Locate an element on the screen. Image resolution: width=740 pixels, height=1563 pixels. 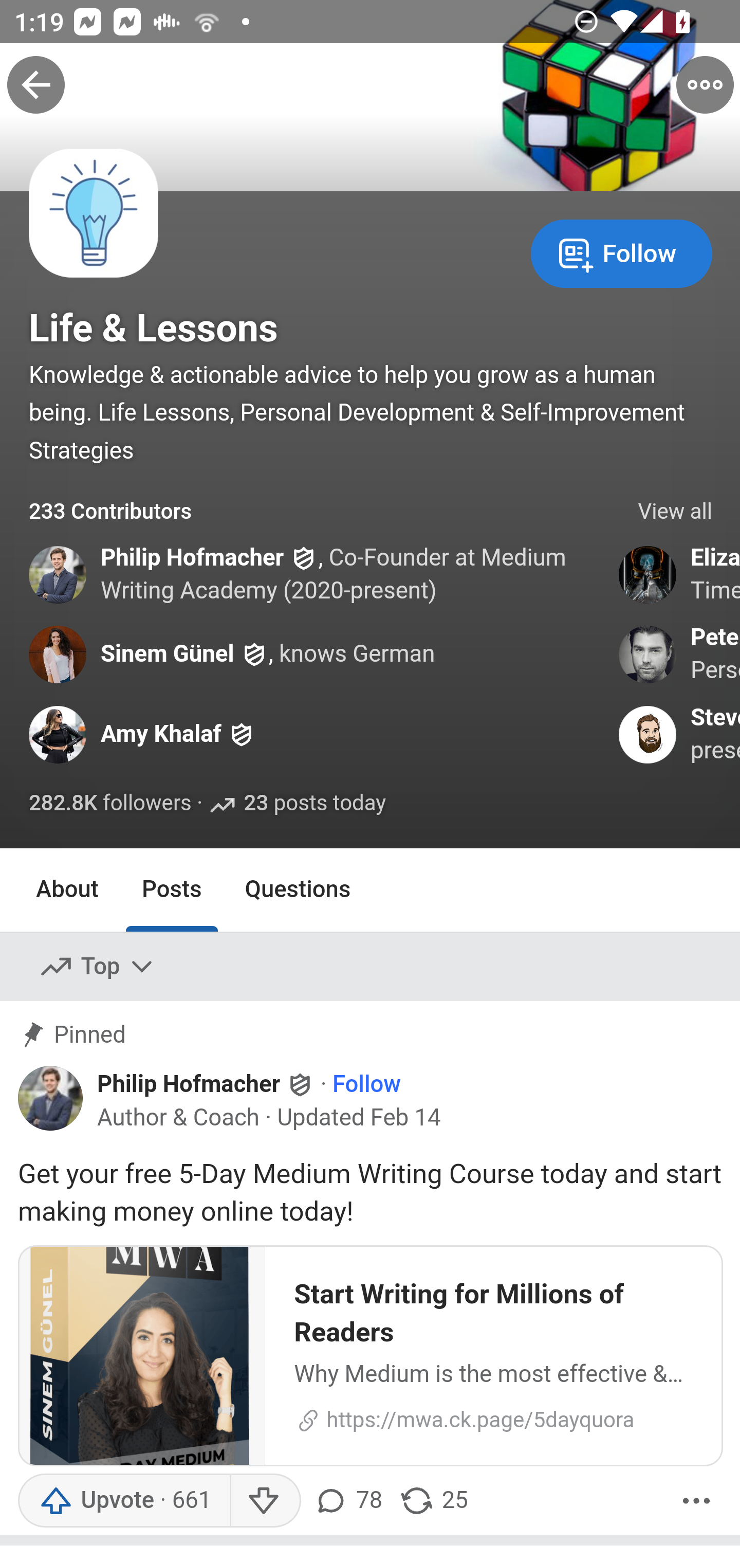
Follow is located at coordinates (621, 252).